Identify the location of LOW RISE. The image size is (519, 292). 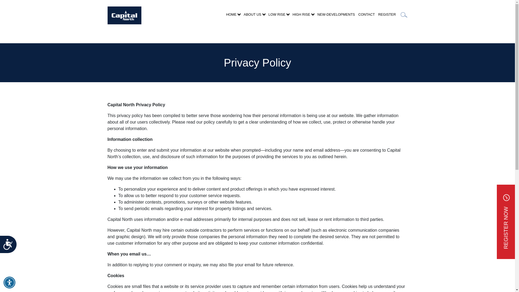
(278, 16).